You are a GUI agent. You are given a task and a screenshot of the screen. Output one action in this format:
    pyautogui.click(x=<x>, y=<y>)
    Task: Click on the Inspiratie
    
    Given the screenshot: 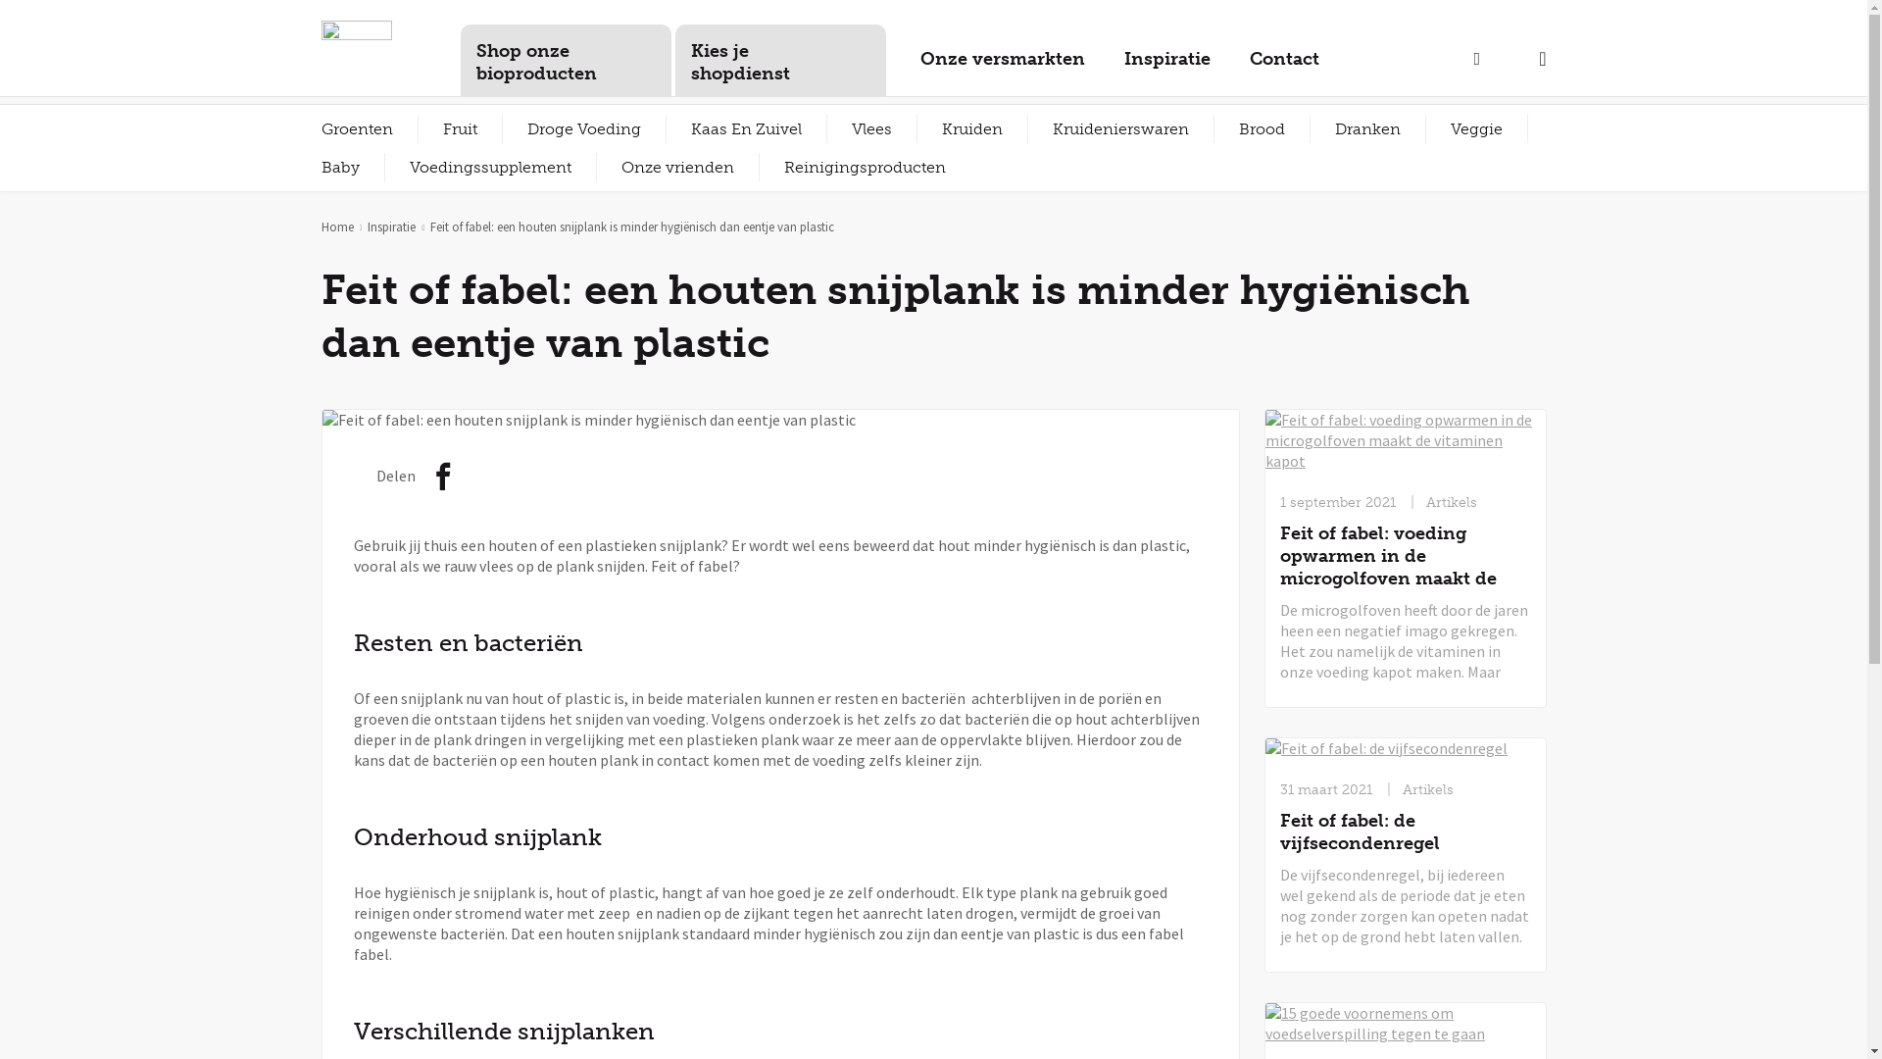 What is the action you would take?
    pyautogui.click(x=1166, y=67)
    